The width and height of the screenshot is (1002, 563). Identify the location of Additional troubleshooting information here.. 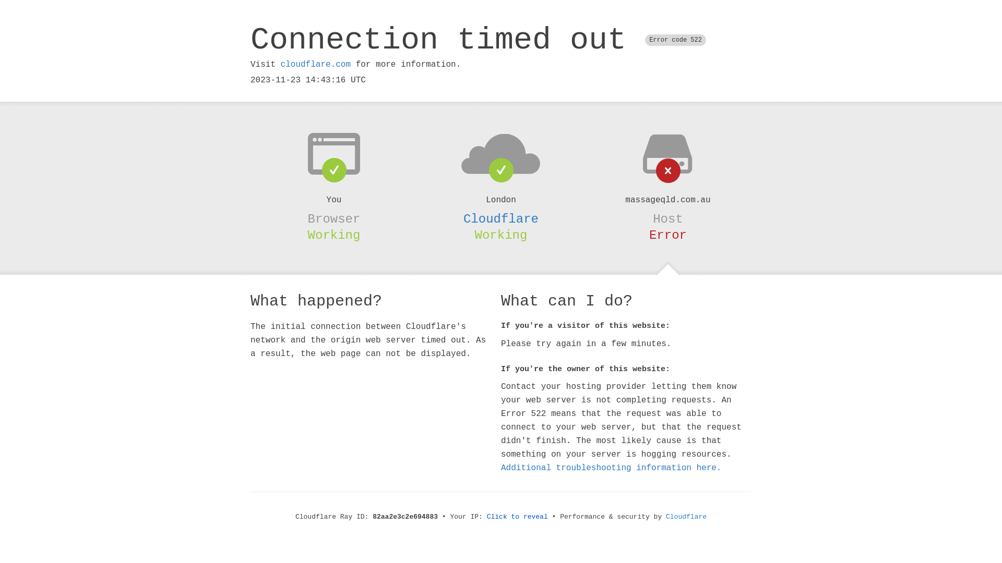
(611, 468).